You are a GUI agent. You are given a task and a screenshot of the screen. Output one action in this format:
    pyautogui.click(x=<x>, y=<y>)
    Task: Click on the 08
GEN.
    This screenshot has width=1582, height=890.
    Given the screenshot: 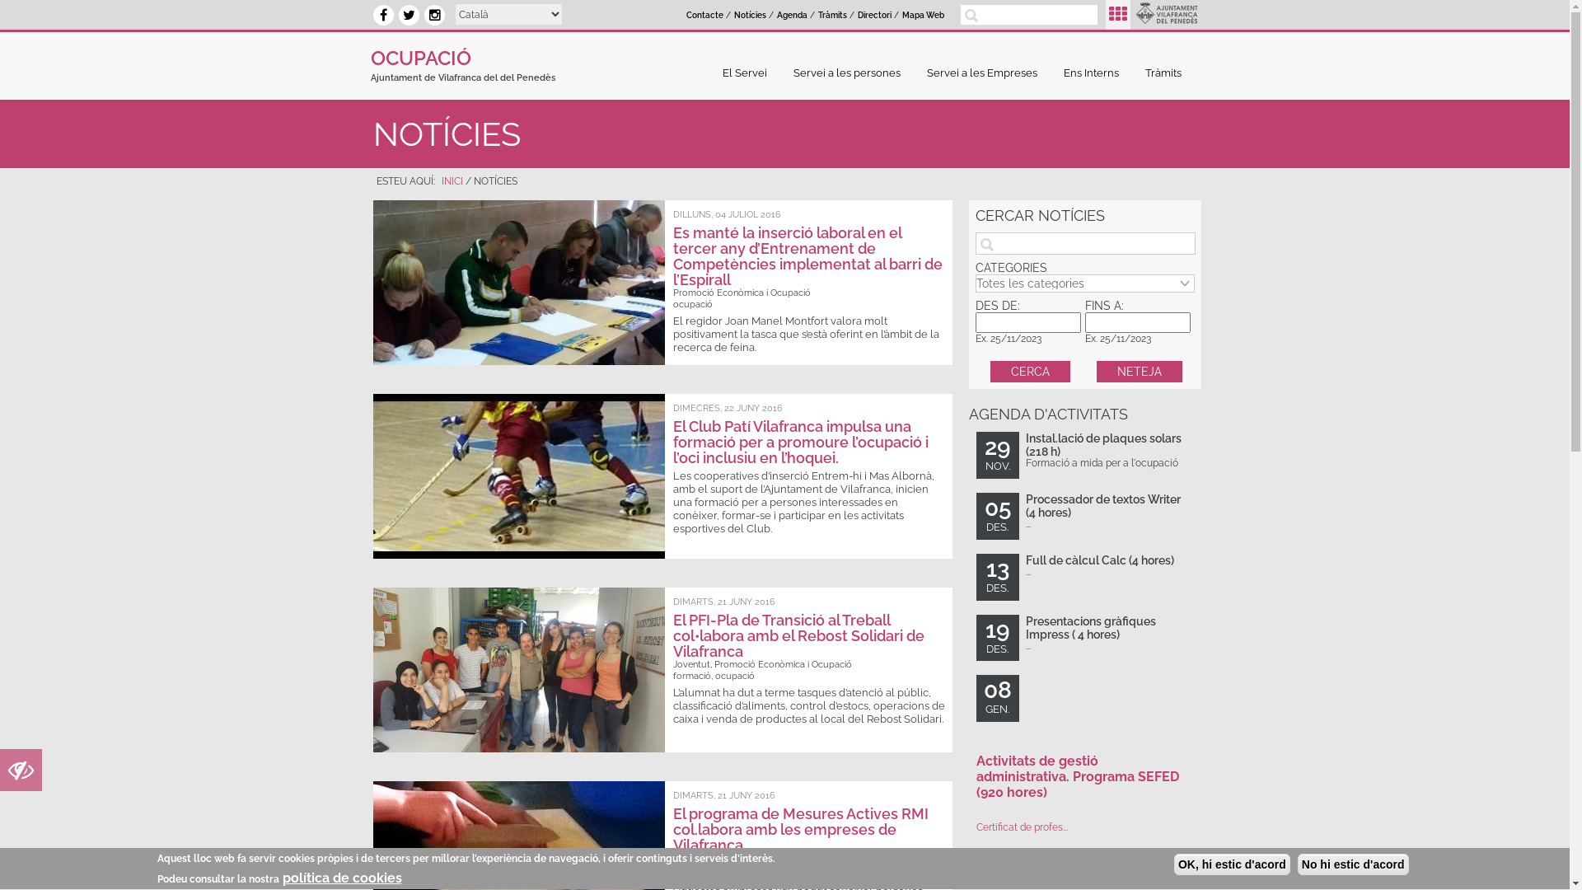 What is the action you would take?
    pyautogui.click(x=1084, y=699)
    